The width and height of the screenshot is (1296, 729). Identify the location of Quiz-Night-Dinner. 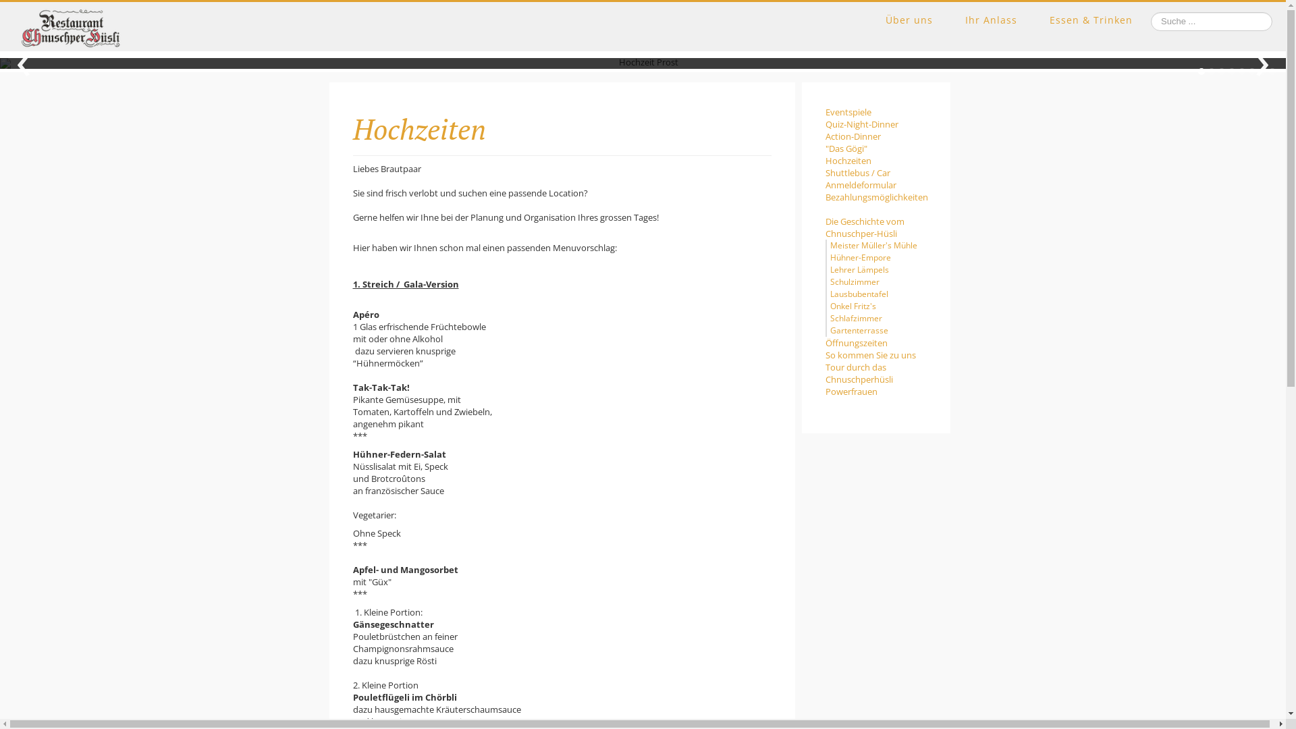
(876, 124).